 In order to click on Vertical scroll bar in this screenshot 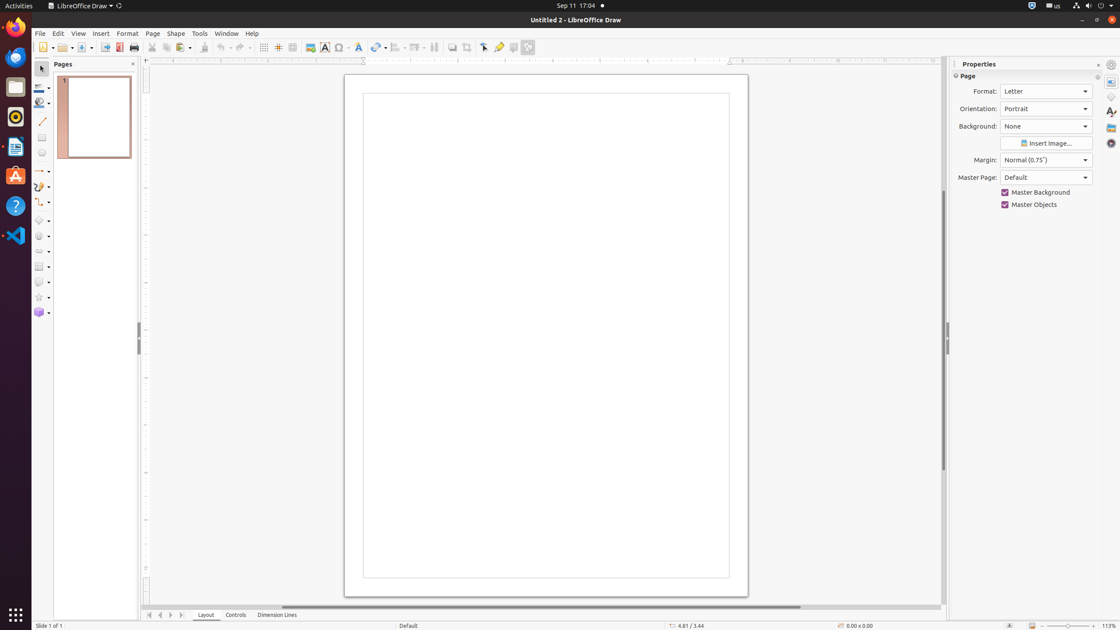, I will do `click(944, 330)`.